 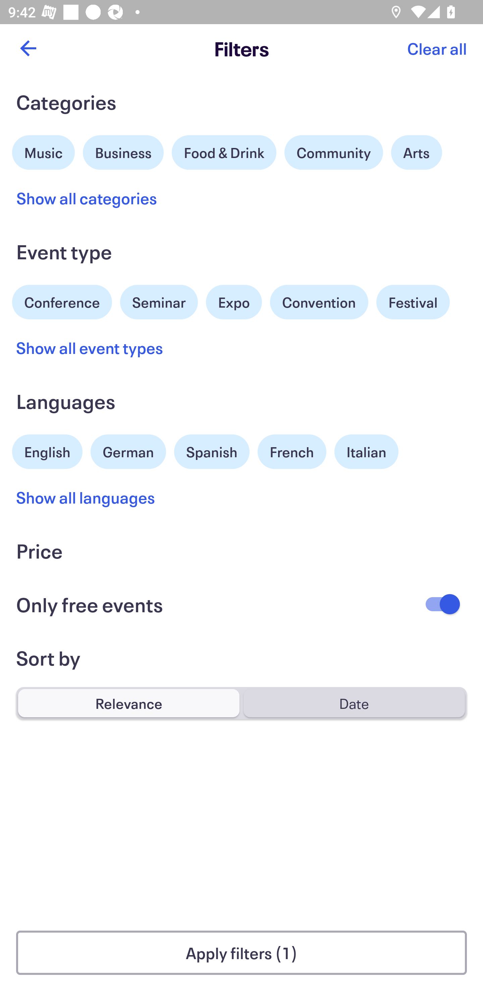 What do you see at coordinates (86, 497) in the screenshot?
I see `Show all languages` at bounding box center [86, 497].